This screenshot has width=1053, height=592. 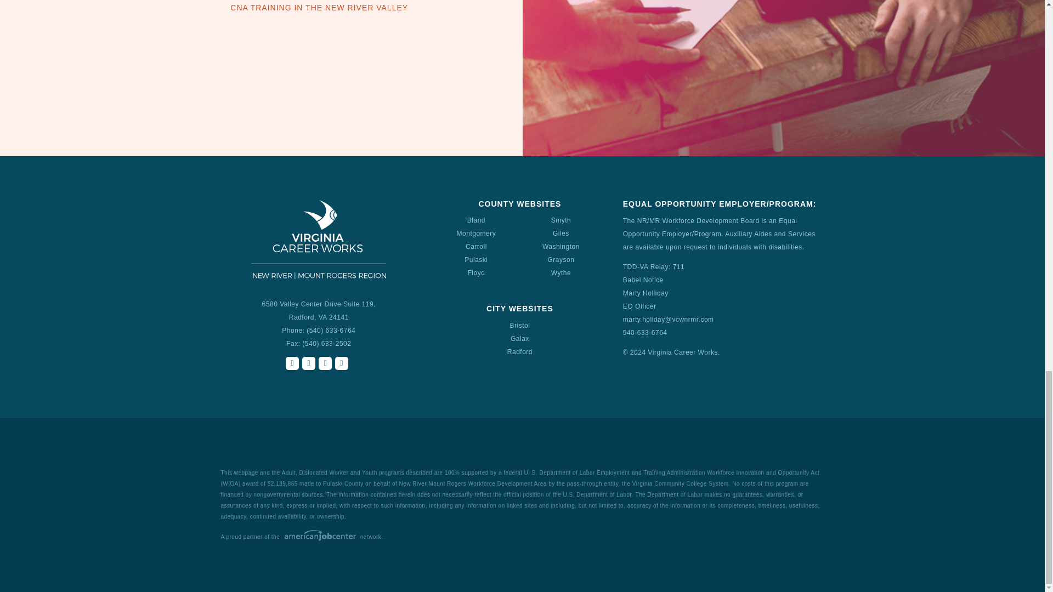 I want to click on Pulaski, so click(x=475, y=259).